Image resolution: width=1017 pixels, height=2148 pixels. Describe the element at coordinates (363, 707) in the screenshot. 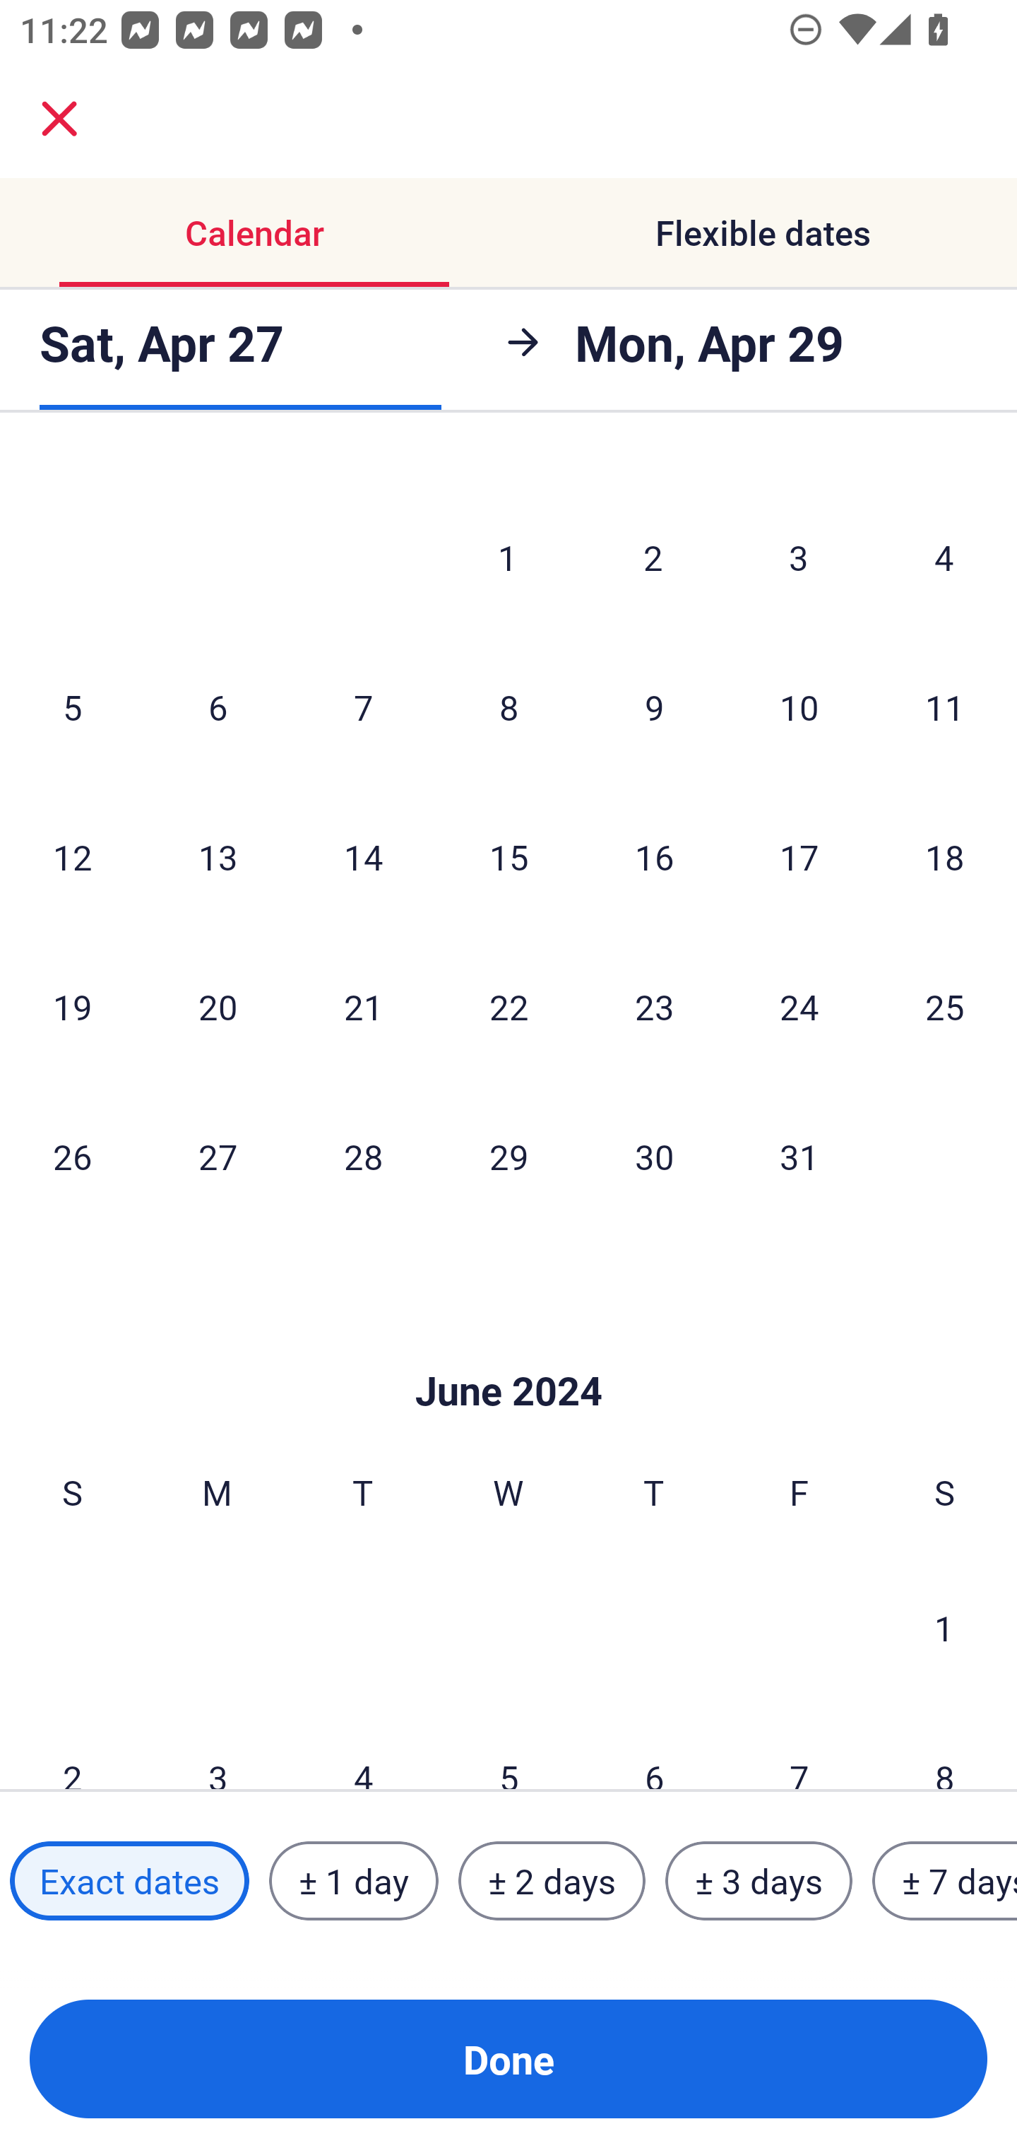

I see `7 Tuesday, May 7, 2024` at that location.